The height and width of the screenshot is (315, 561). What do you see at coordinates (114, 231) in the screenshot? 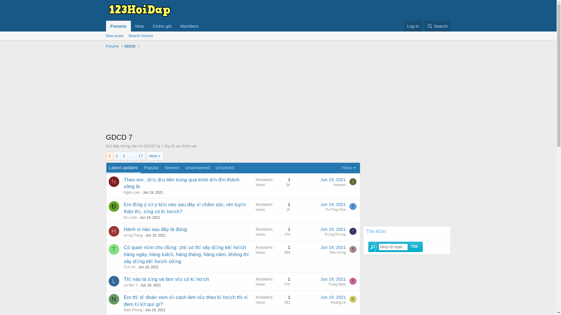
I see `H` at bounding box center [114, 231].